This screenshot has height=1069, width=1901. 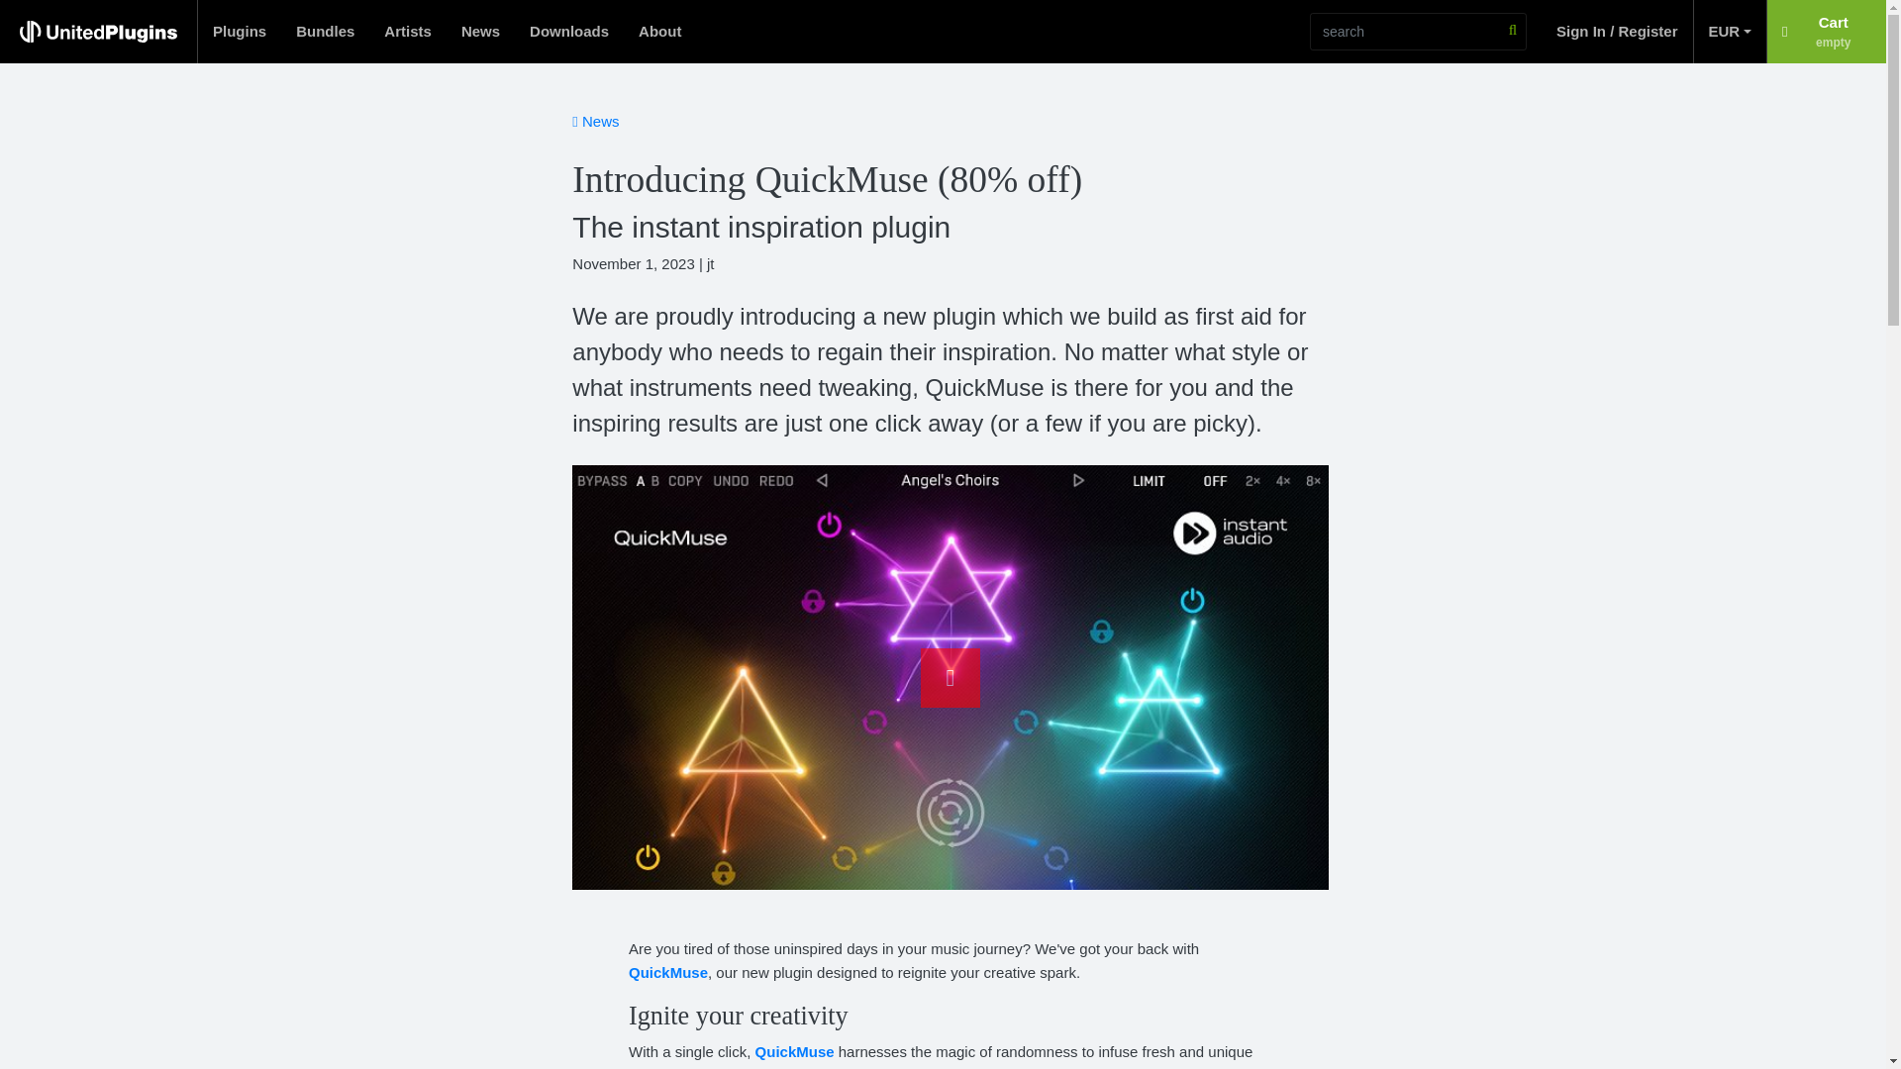 What do you see at coordinates (568, 32) in the screenshot?
I see `Plugins` at bounding box center [568, 32].